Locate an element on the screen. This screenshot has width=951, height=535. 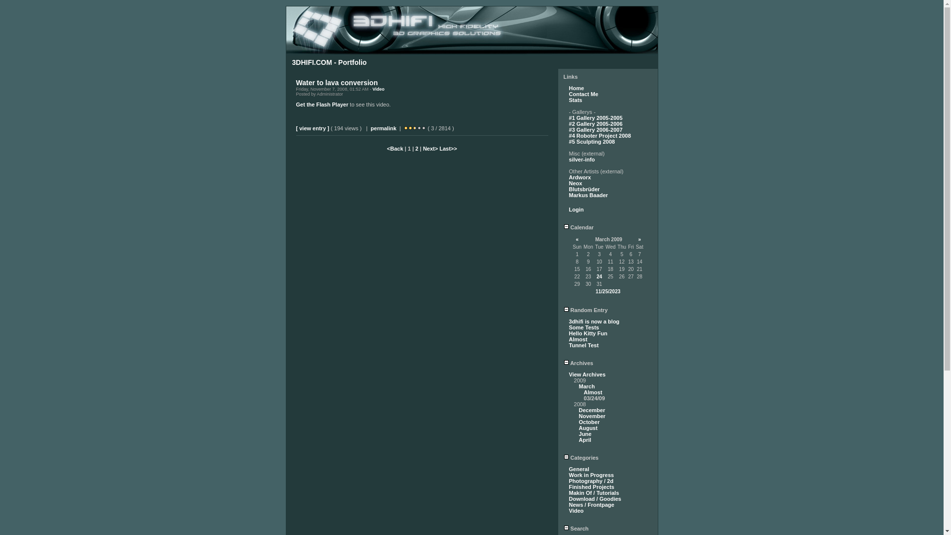
June is located at coordinates (585, 434).